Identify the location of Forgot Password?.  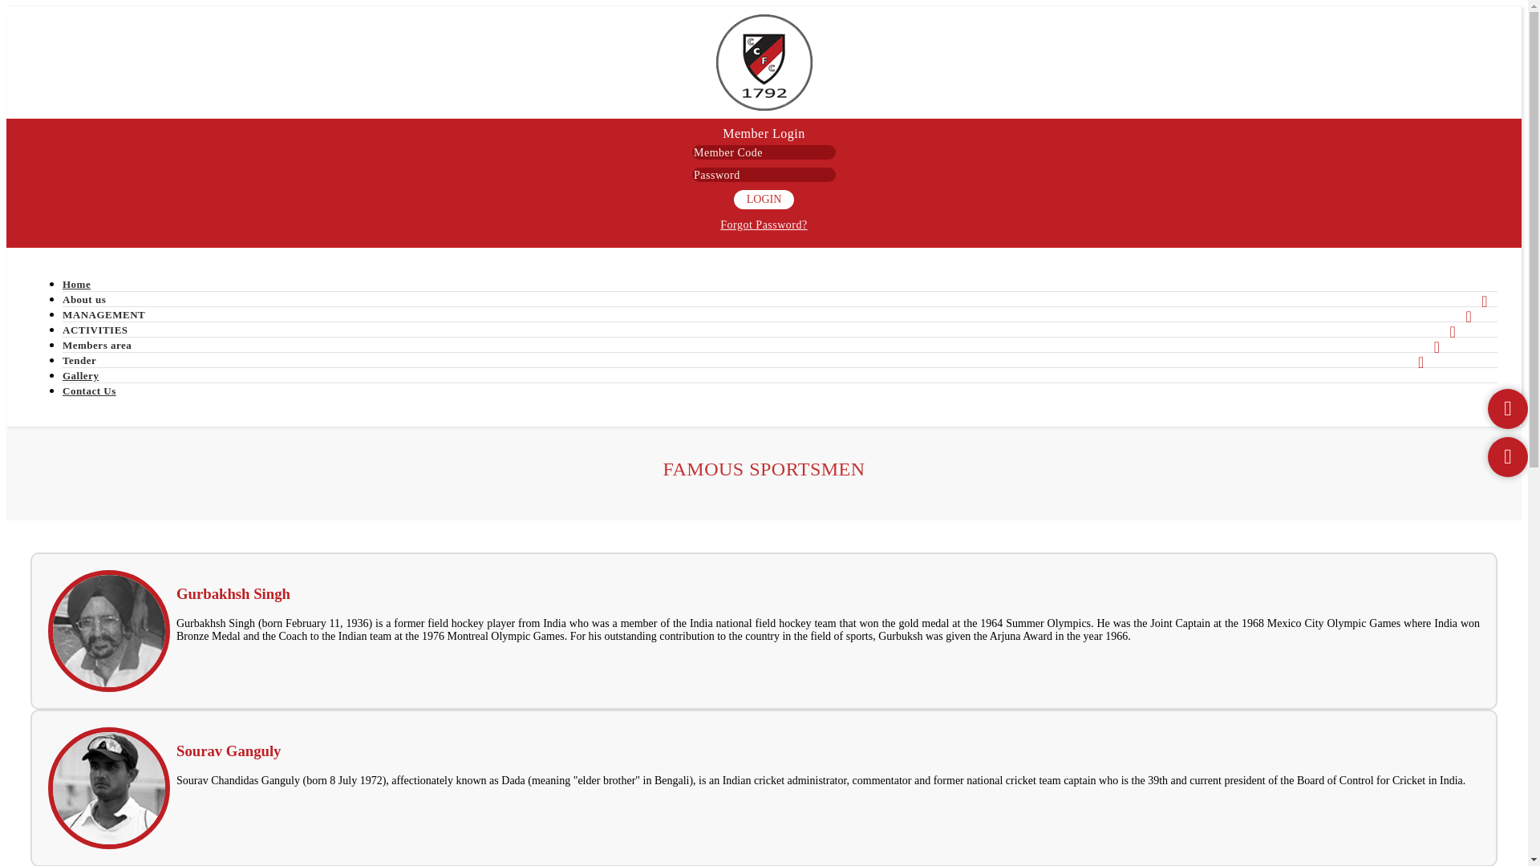
(764, 225).